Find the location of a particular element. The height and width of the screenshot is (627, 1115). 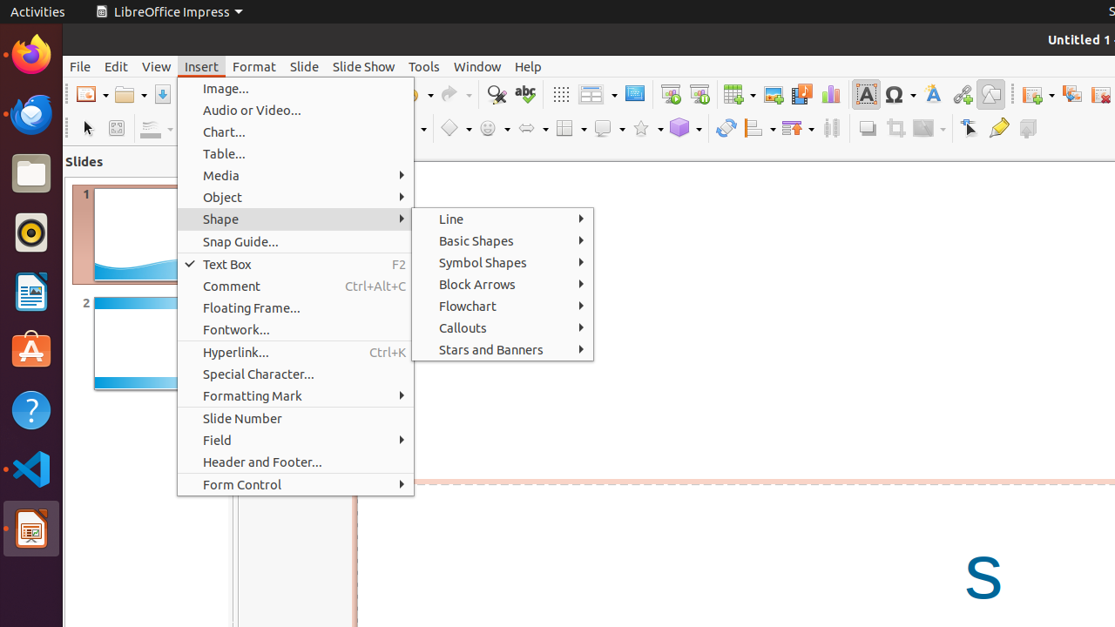

Ubuntu Software is located at coordinates (31, 350).